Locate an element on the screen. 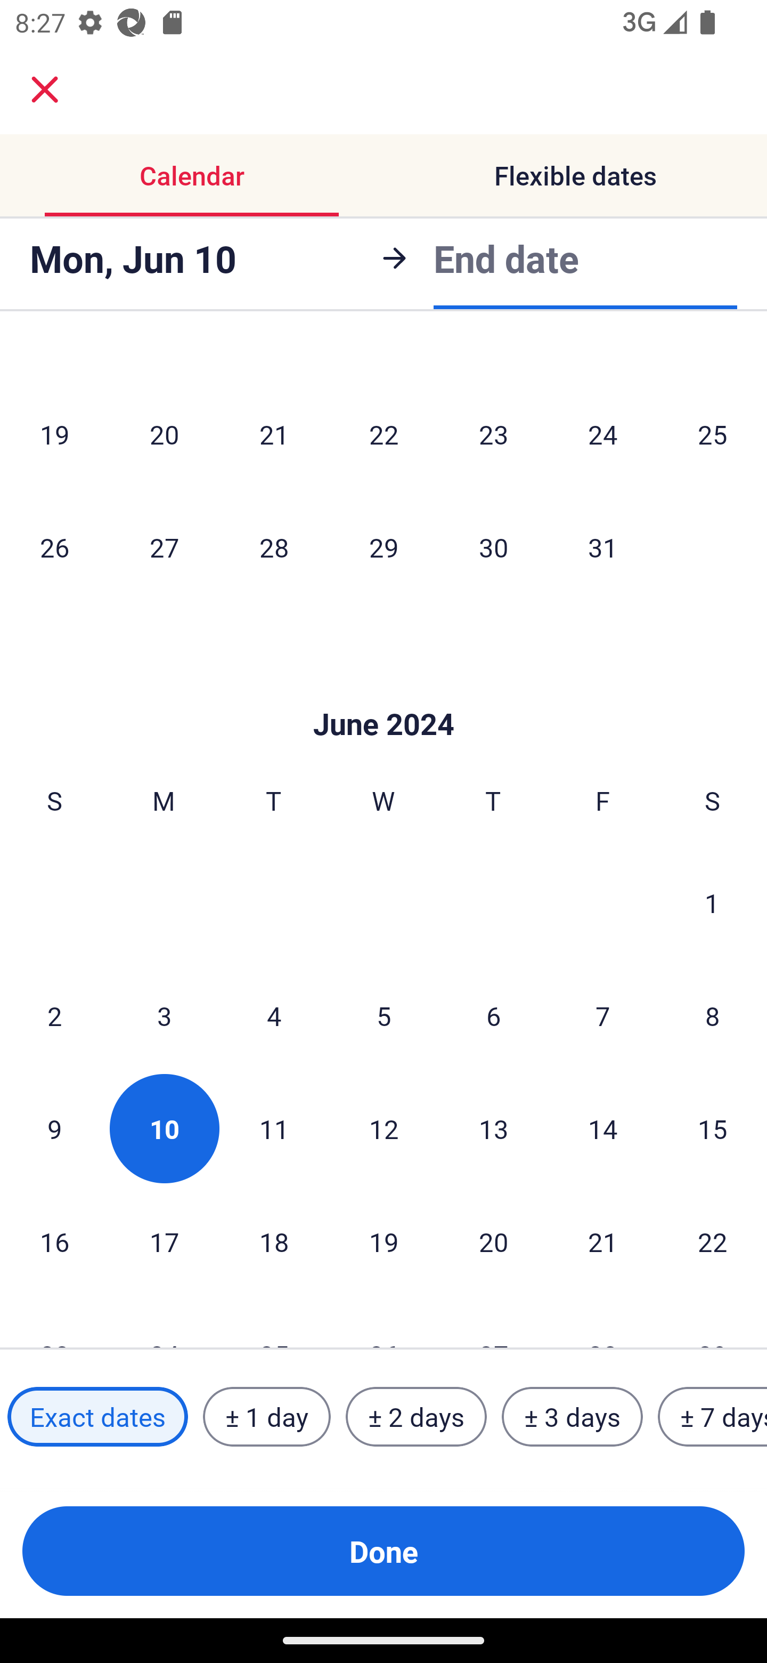 Image resolution: width=767 pixels, height=1663 pixels. 21 Friday, June 21, 2024 is located at coordinates (603, 1241).